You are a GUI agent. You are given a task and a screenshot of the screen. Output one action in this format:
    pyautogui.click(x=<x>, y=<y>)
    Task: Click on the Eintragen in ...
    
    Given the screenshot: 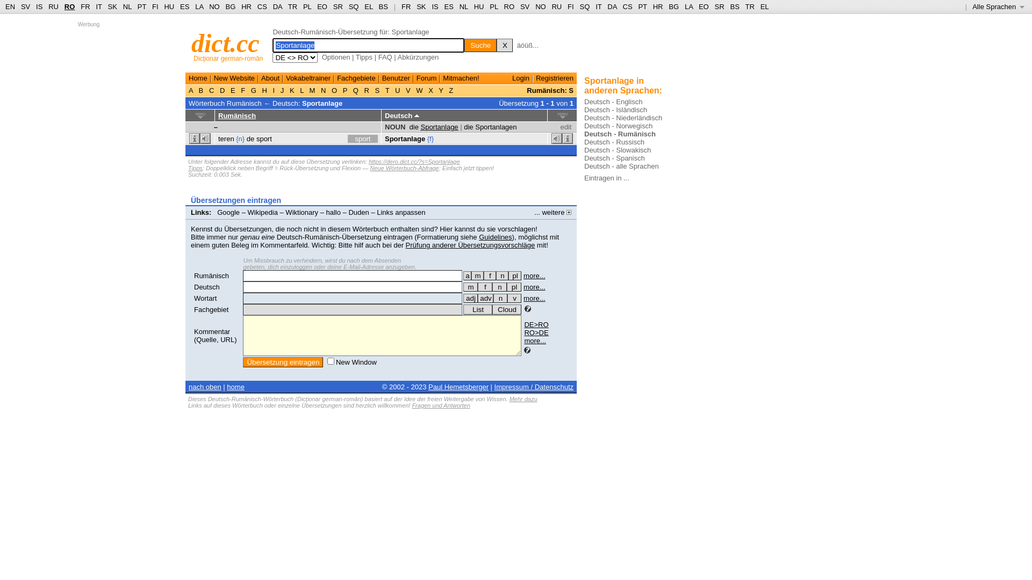 What is the action you would take?
    pyautogui.click(x=607, y=178)
    